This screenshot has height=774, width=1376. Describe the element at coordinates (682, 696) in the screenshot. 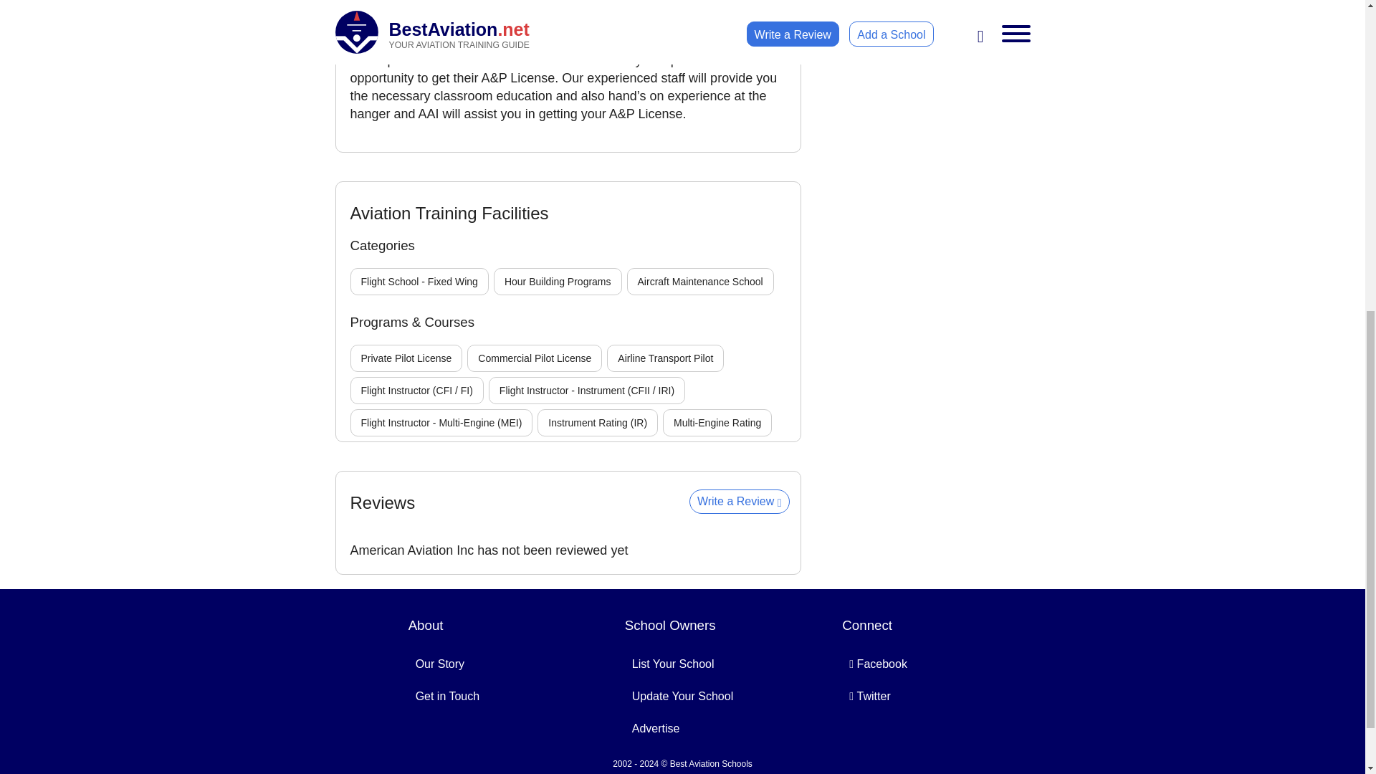

I see `Update Your School` at that location.